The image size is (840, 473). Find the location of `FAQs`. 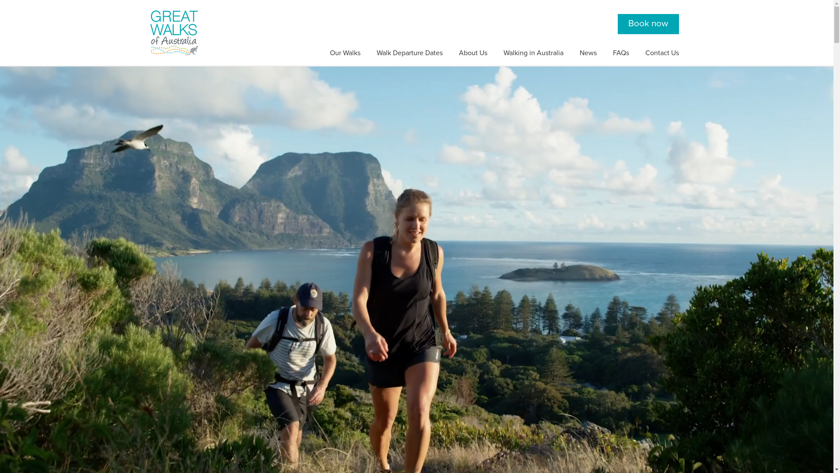

FAQs is located at coordinates (620, 53).